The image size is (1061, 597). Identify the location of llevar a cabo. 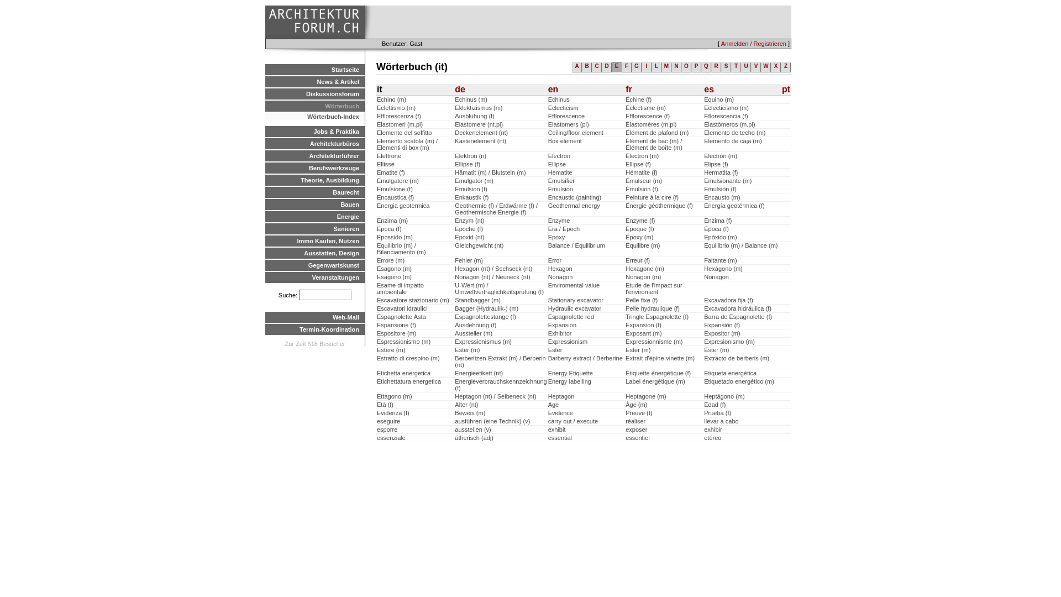
(721, 421).